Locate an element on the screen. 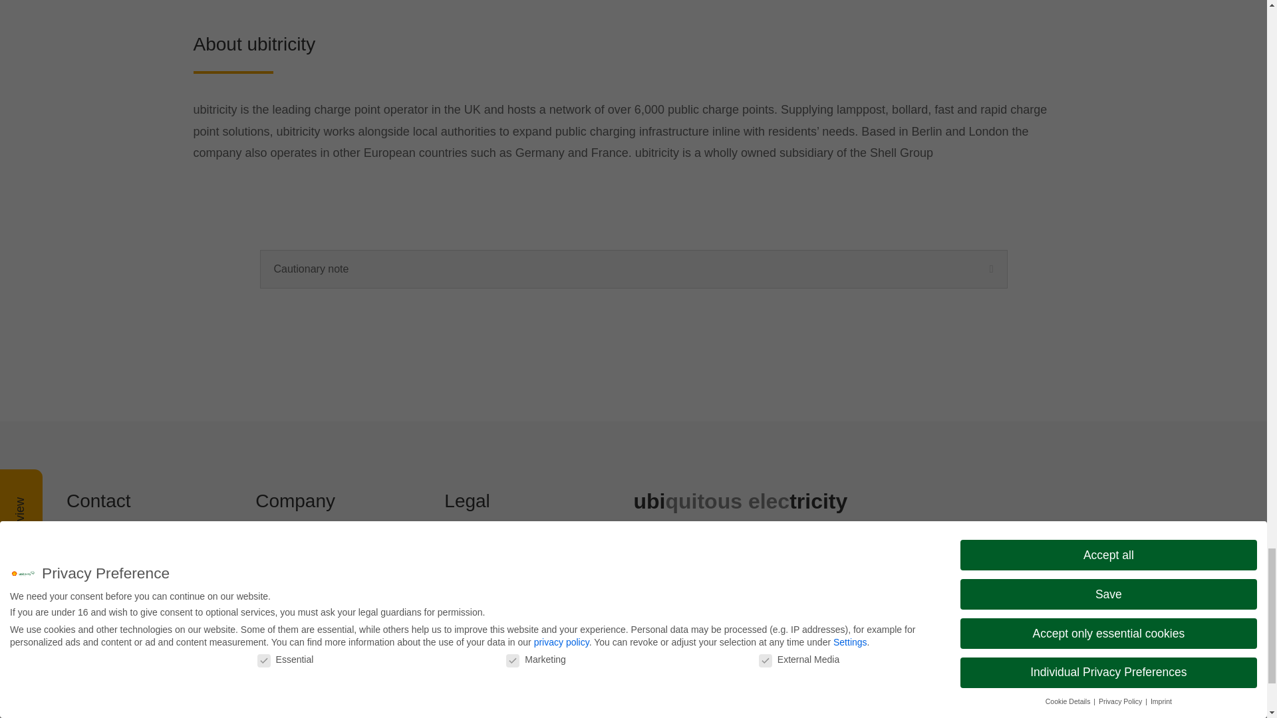  Follow on Youtube is located at coordinates (697, 649).